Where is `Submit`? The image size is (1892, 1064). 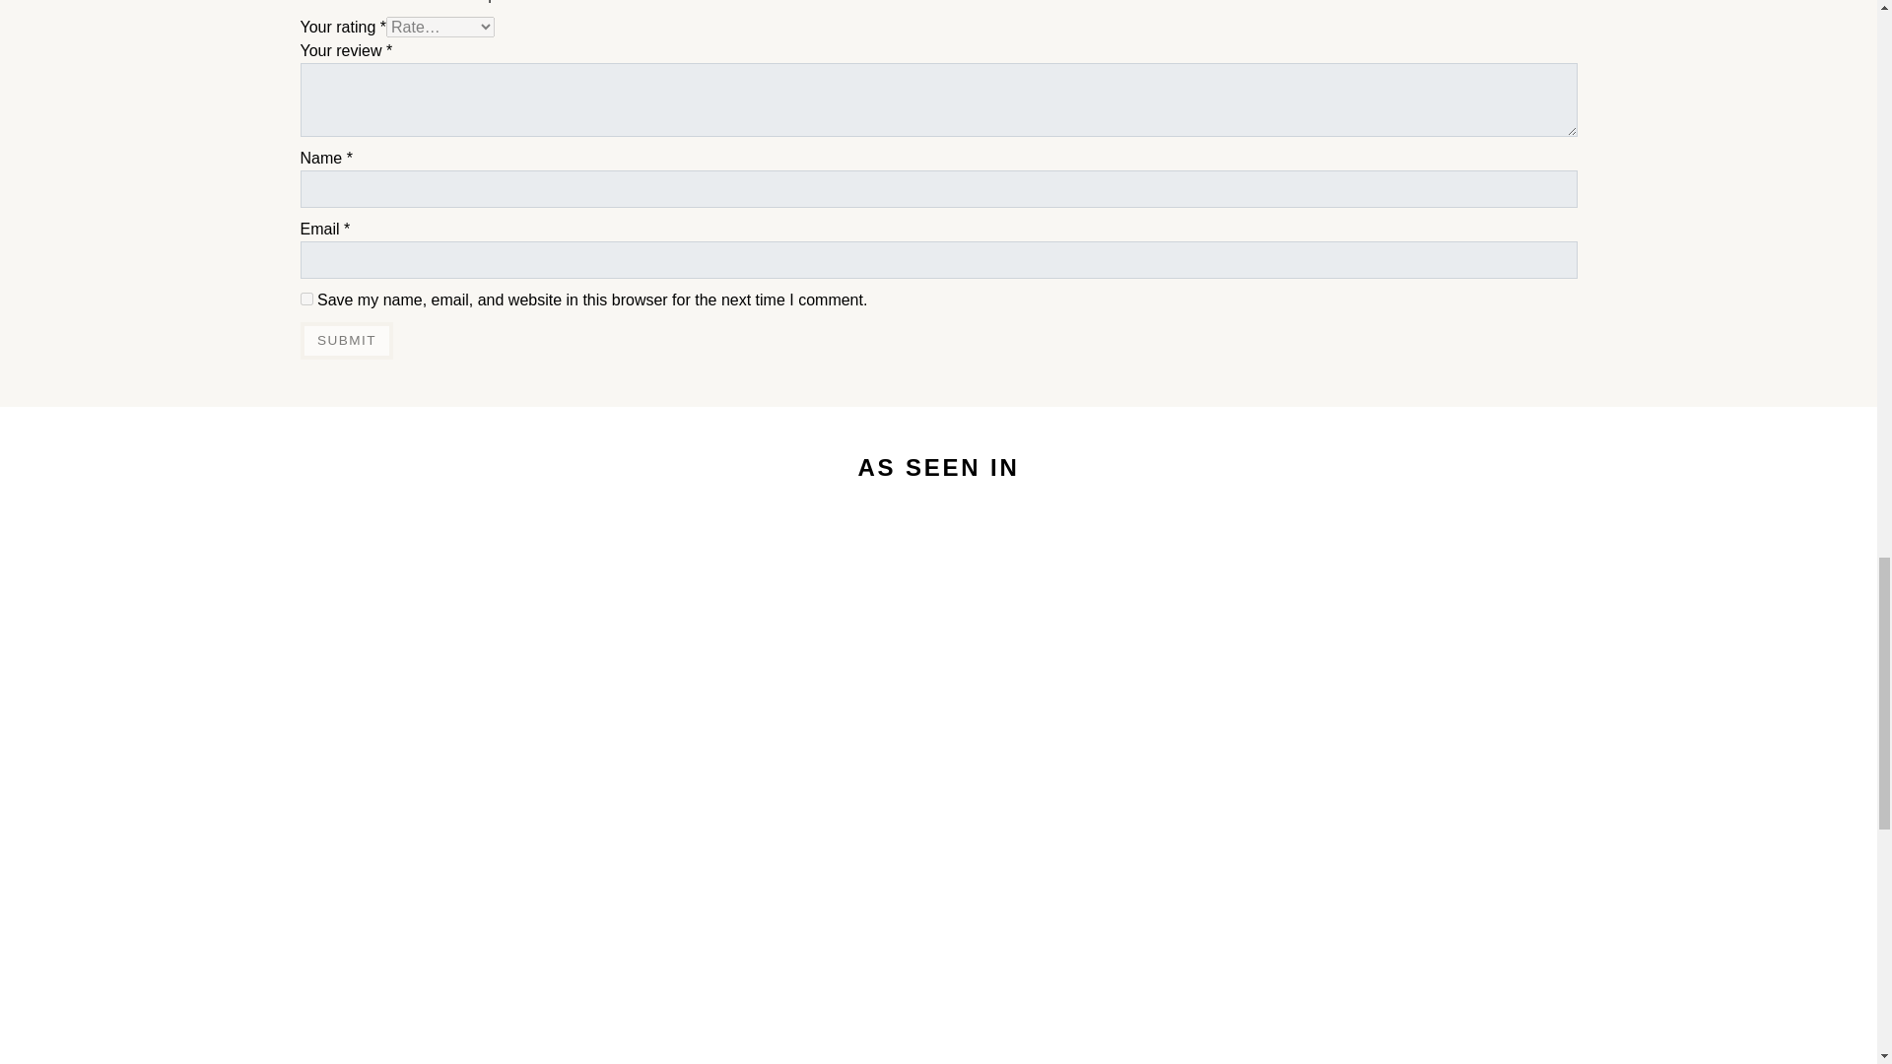 Submit is located at coordinates (346, 341).